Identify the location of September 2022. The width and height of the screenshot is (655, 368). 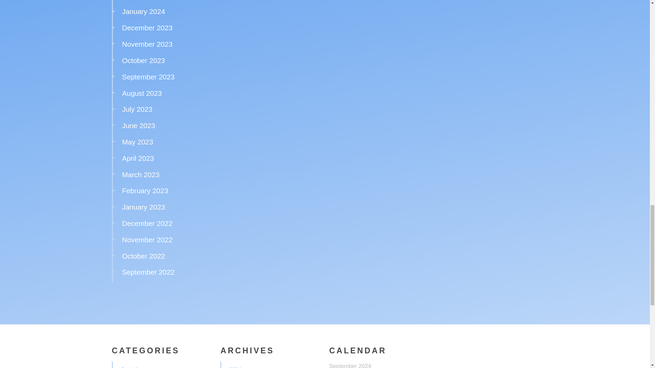
(148, 272).